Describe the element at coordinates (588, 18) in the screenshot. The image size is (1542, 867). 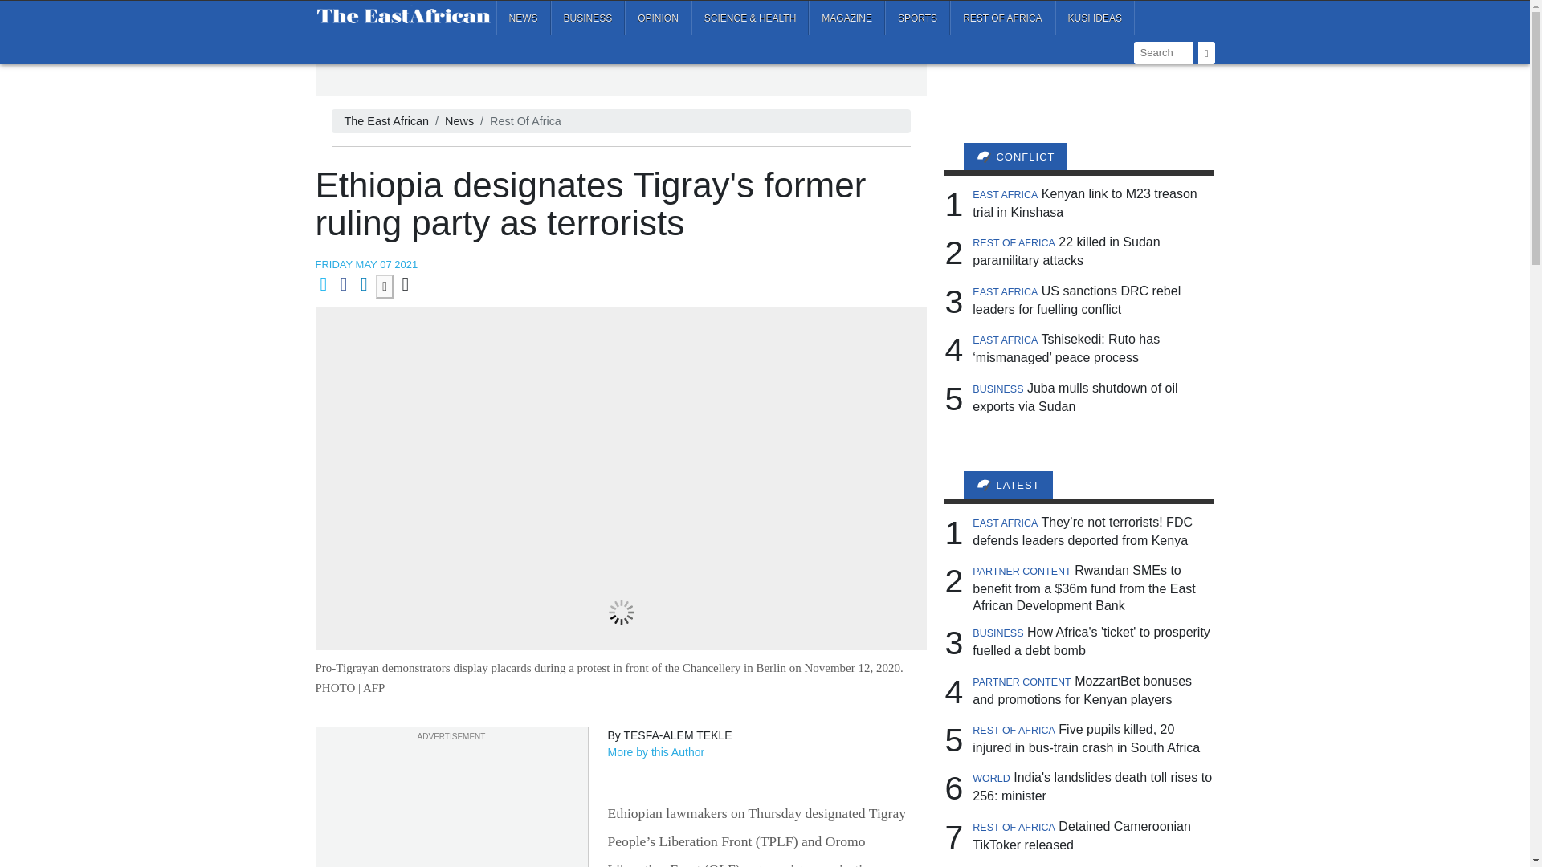
I see `BUSINESS` at that location.